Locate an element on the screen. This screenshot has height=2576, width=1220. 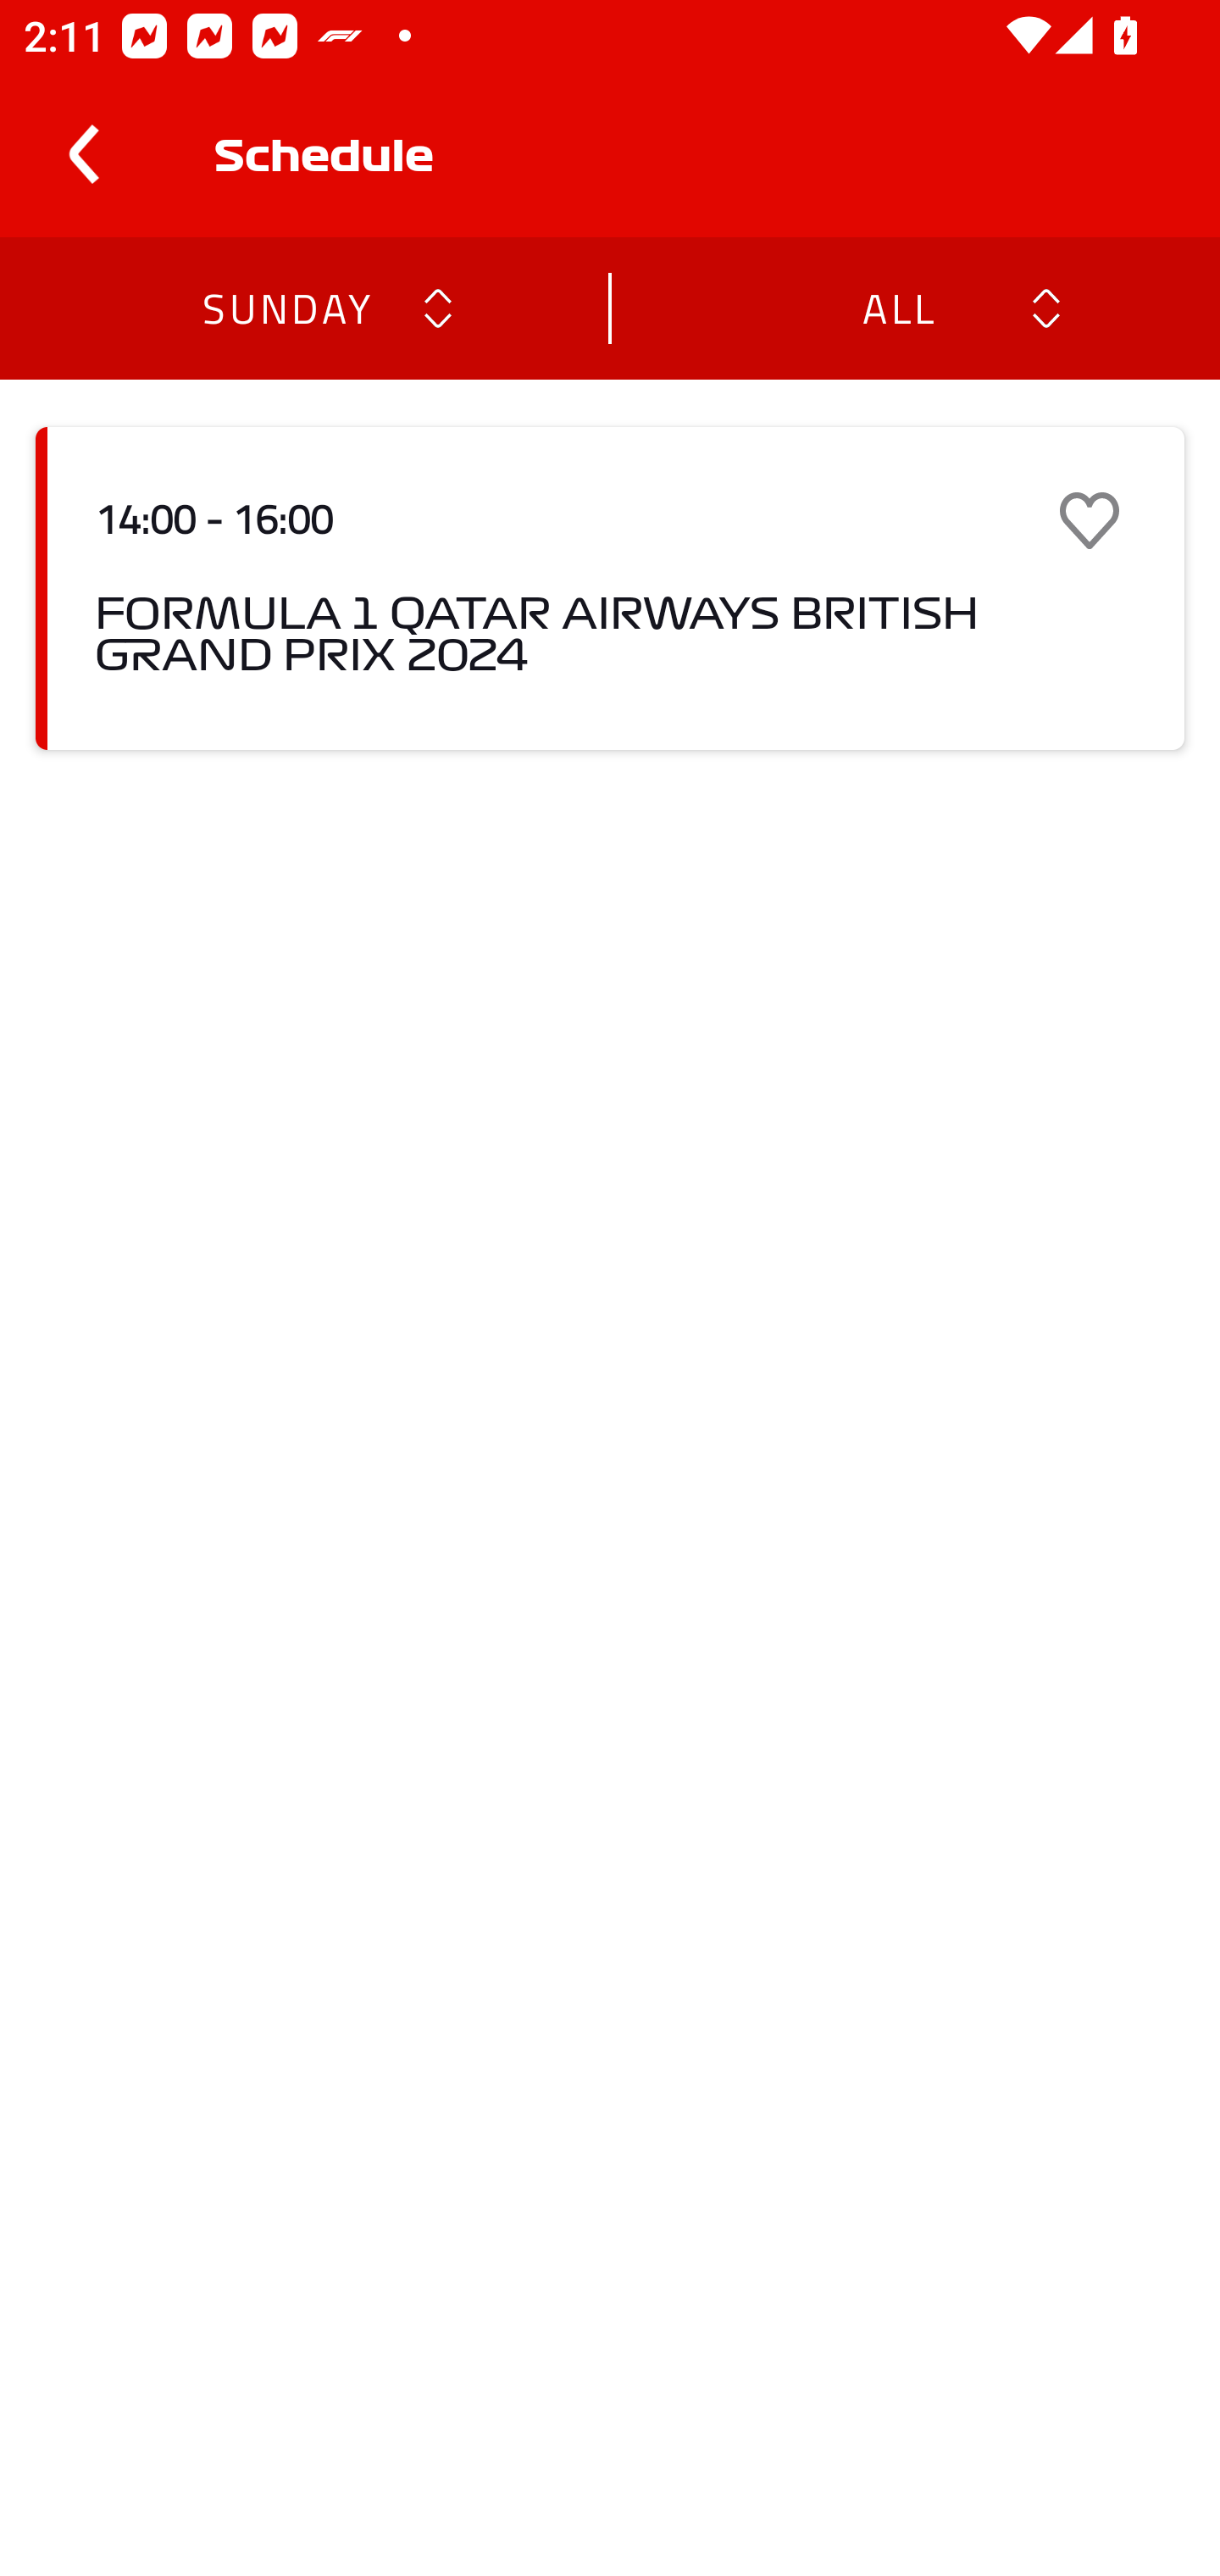
SUNDAY is located at coordinates (286, 307).